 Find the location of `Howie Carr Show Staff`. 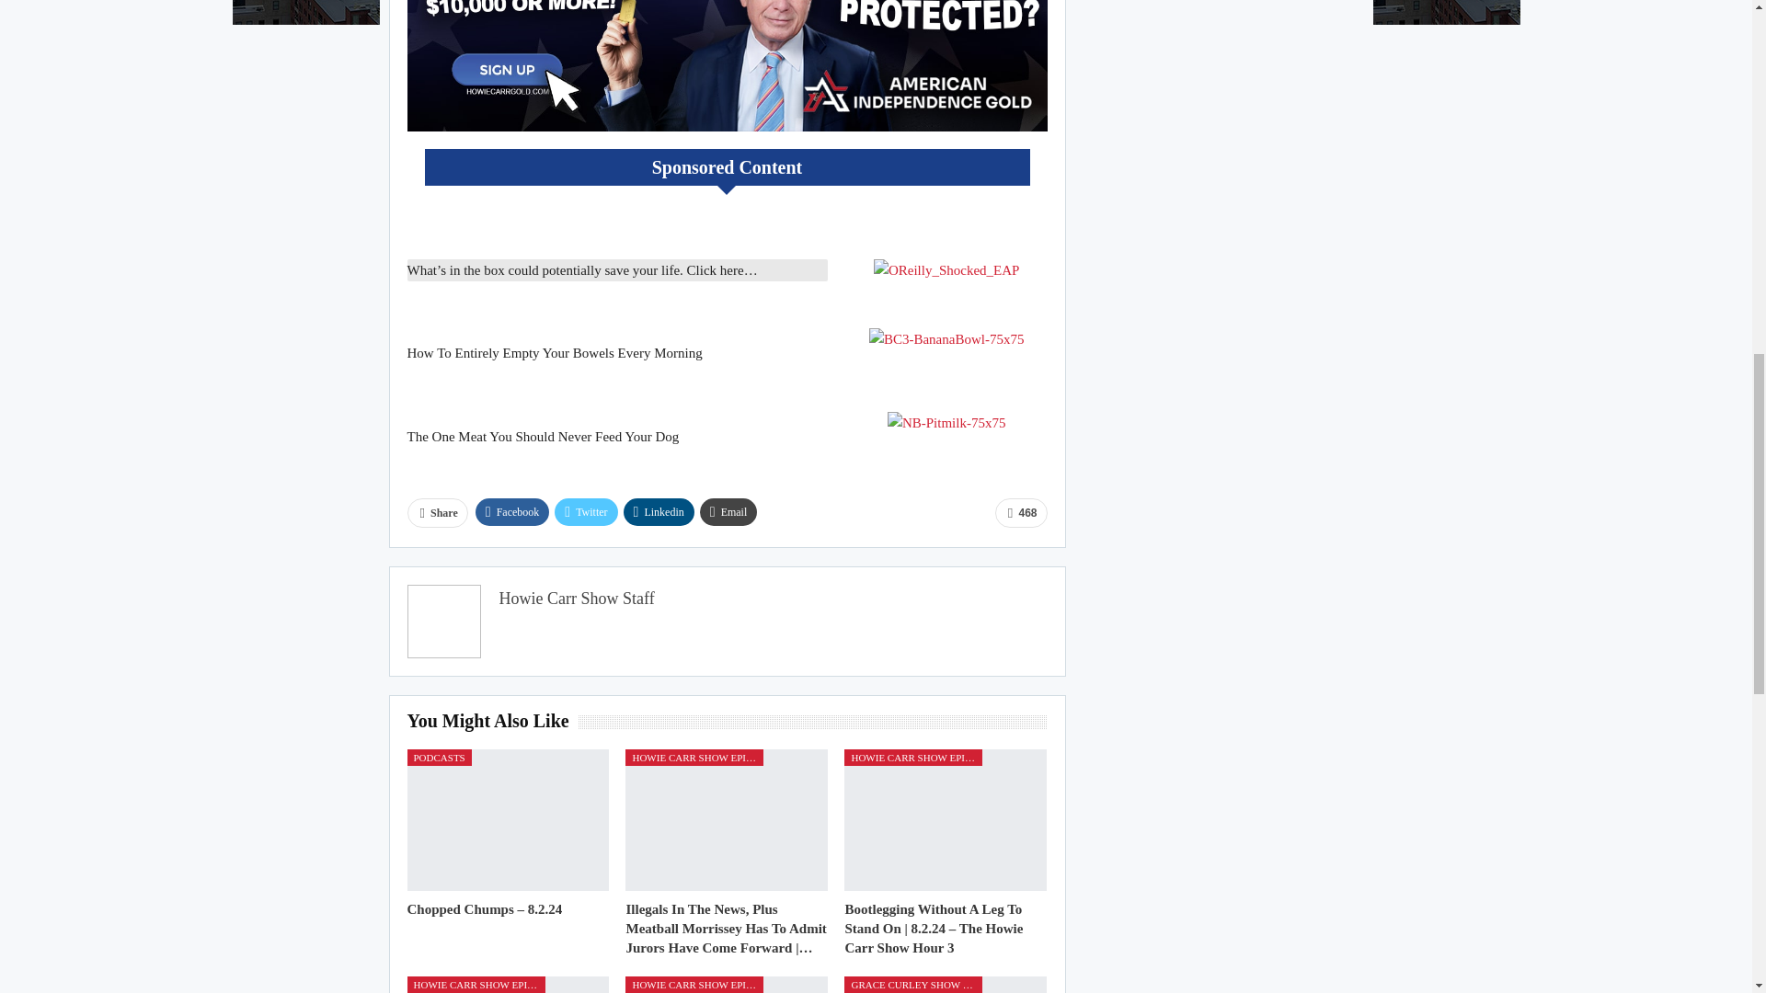

Howie Carr Show Staff is located at coordinates (576, 598).